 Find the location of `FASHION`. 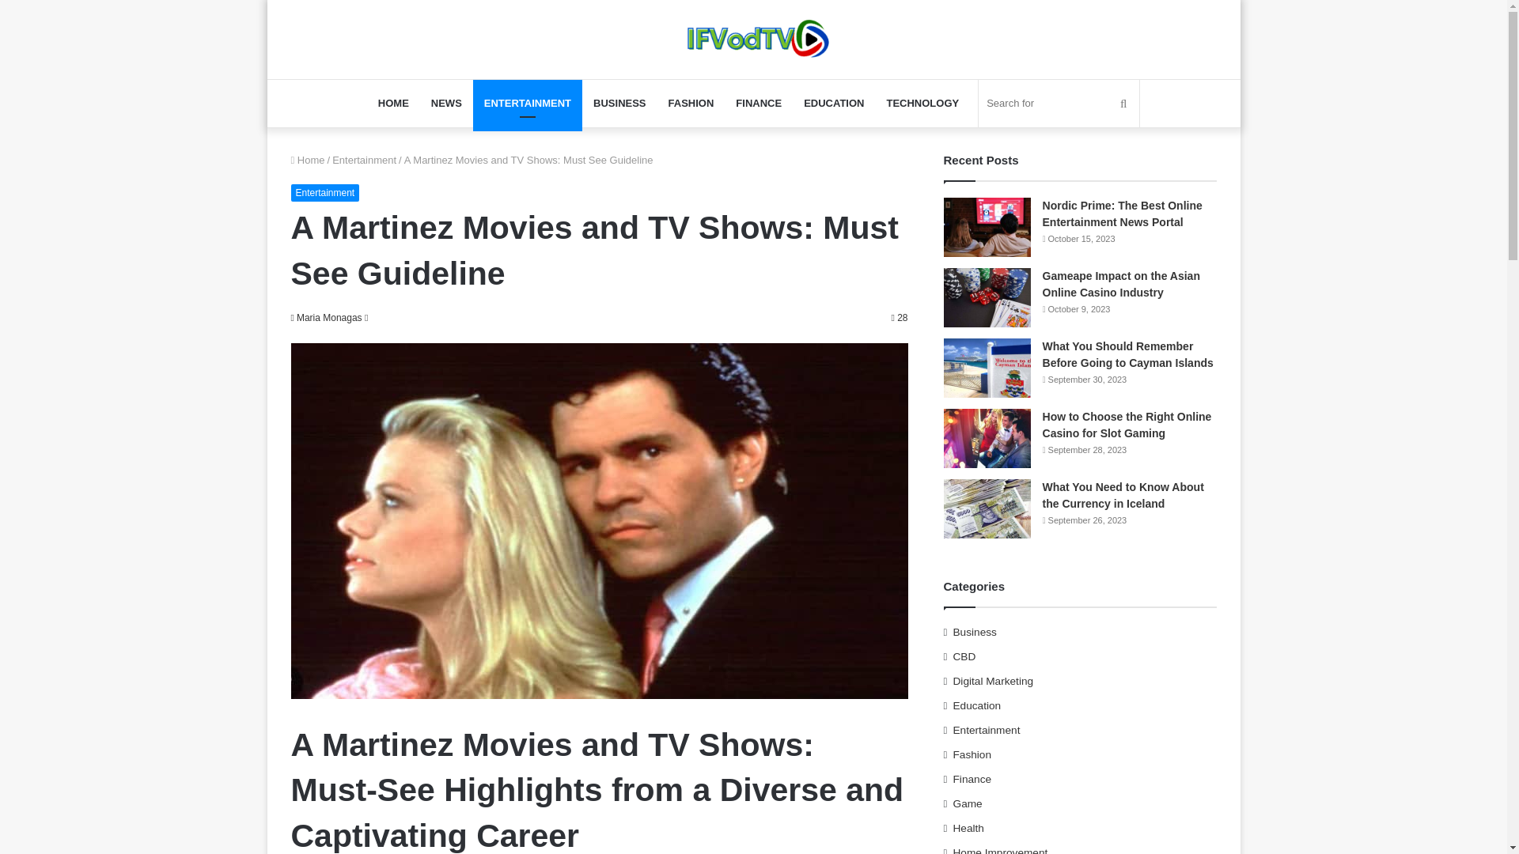

FASHION is located at coordinates (691, 103).